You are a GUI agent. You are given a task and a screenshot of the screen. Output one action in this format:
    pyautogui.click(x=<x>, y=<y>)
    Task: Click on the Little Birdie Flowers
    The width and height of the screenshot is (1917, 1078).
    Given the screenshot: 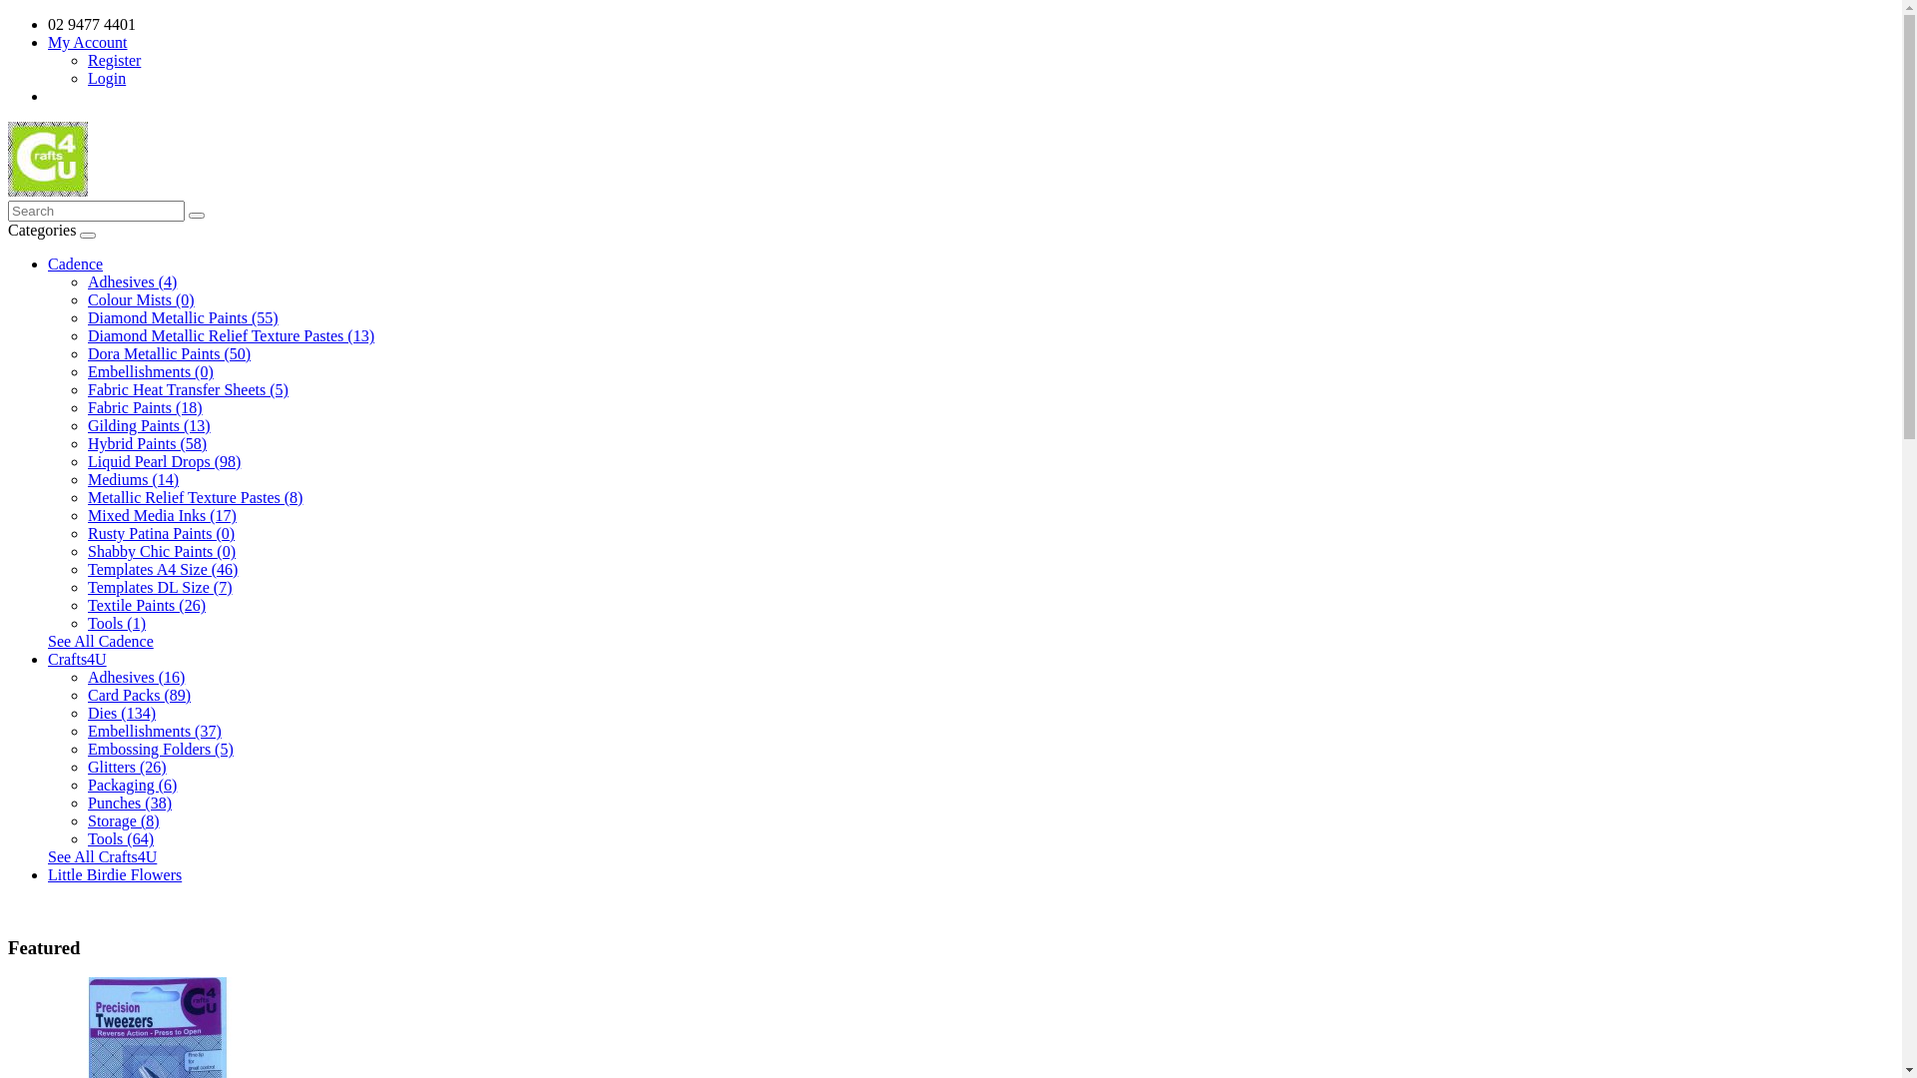 What is the action you would take?
    pyautogui.click(x=115, y=874)
    